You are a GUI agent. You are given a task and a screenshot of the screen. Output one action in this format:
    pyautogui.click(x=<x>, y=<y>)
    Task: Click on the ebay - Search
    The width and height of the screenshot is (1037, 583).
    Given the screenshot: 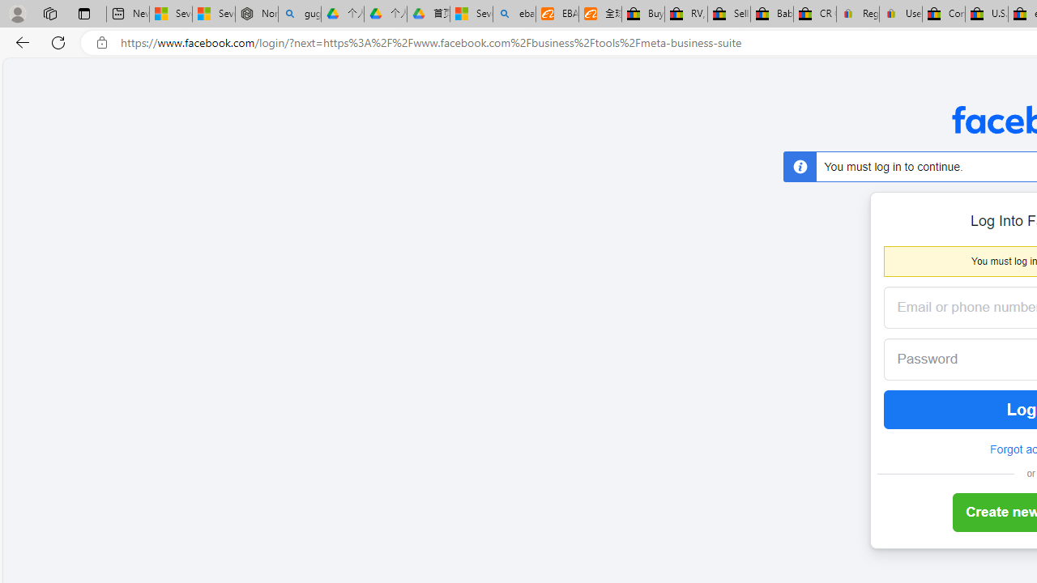 What is the action you would take?
    pyautogui.click(x=514, y=15)
    